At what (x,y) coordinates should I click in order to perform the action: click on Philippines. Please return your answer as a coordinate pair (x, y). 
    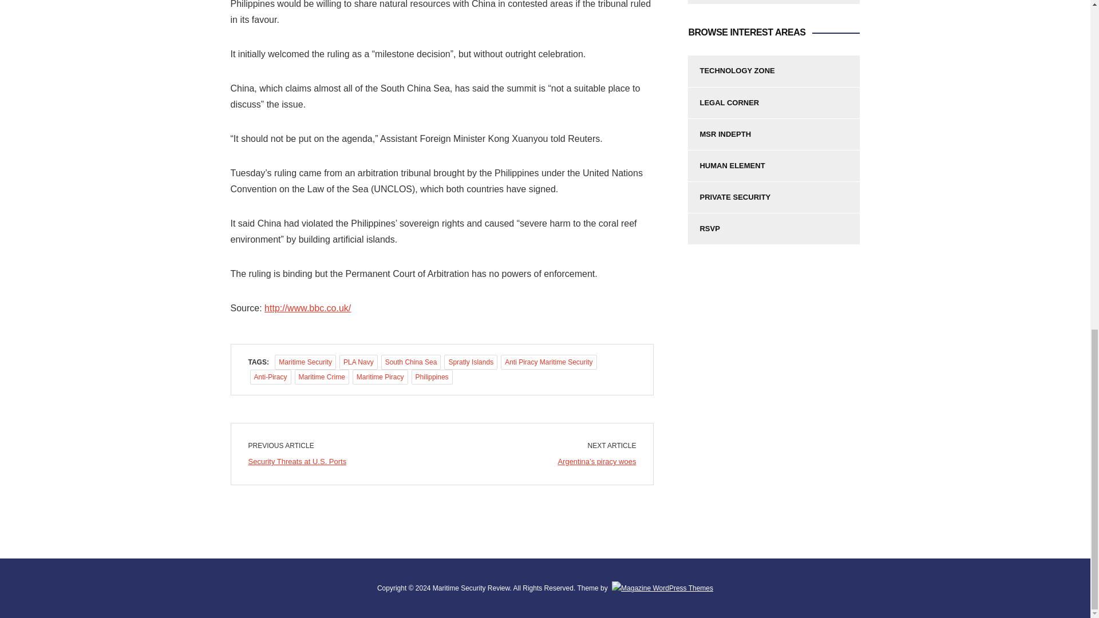
    Looking at the image, I should click on (432, 377).